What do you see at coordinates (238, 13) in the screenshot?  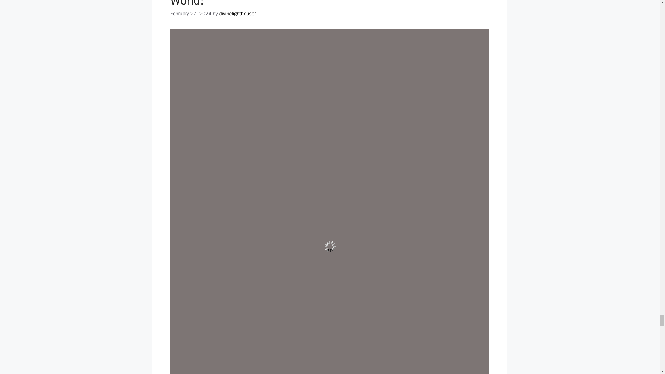 I see `View all posts by divinelighthouse1` at bounding box center [238, 13].